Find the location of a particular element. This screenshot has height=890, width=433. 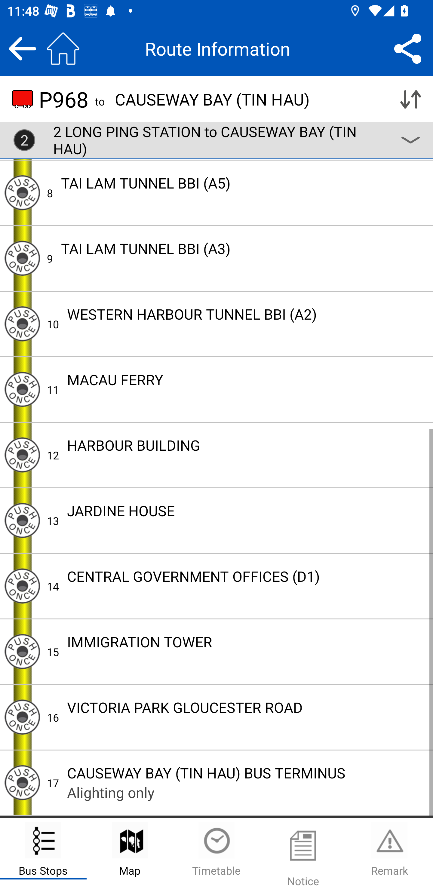

Notice is located at coordinates (303, 854).